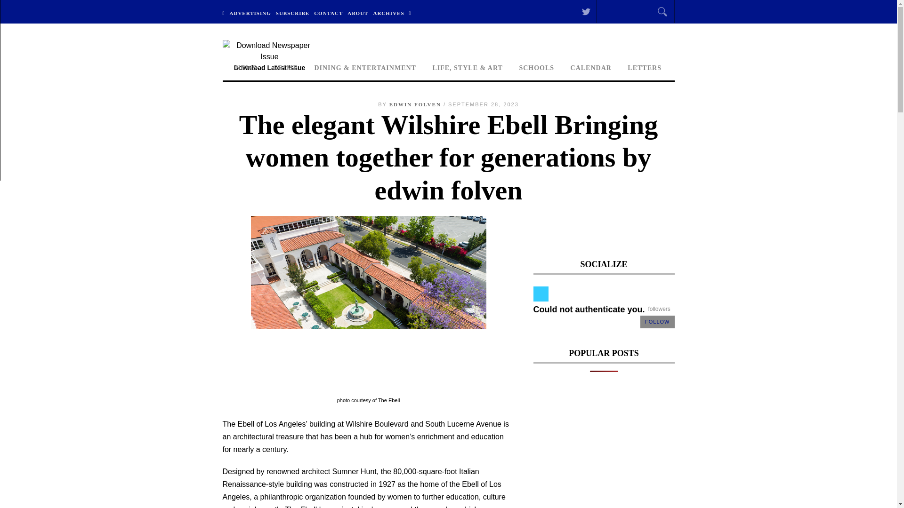 The height and width of the screenshot is (508, 904). Describe the element at coordinates (536, 69) in the screenshot. I see `SCHOOLS` at that location.